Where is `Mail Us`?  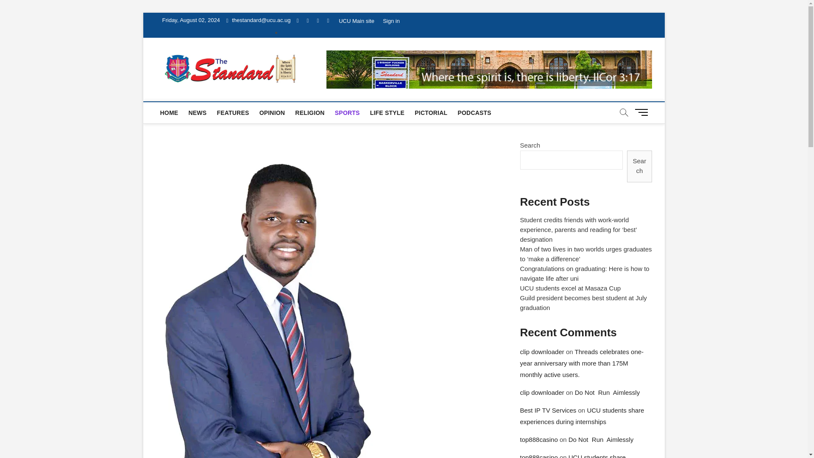
Mail Us is located at coordinates (258, 20).